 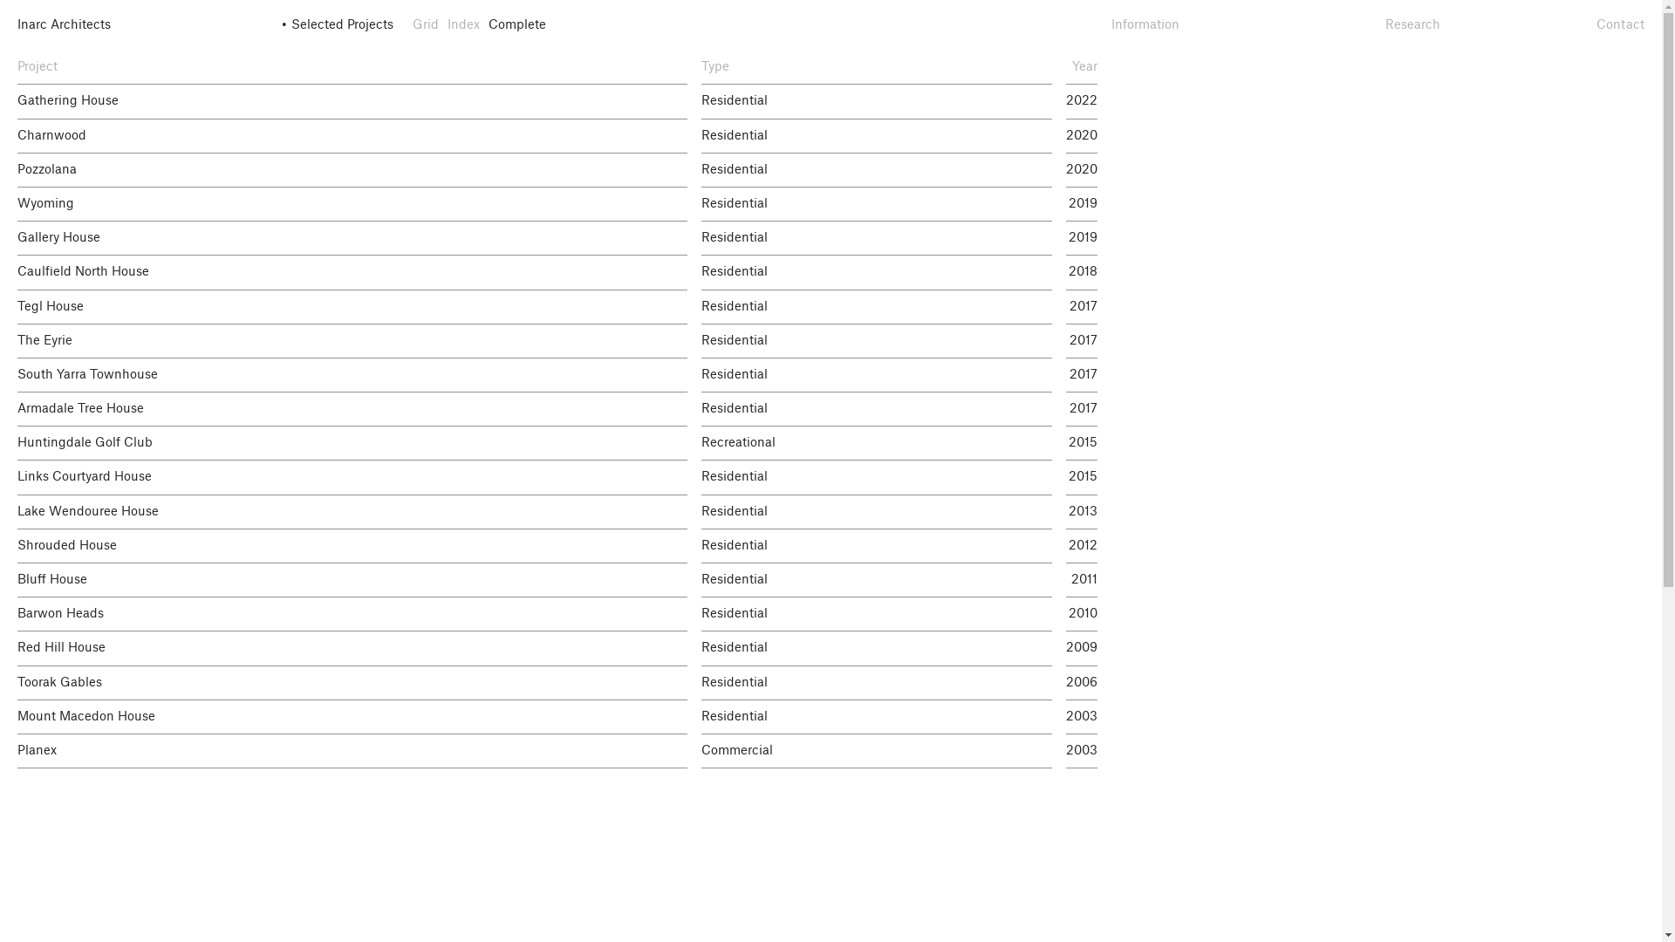 What do you see at coordinates (831, 649) in the screenshot?
I see `Red Hill House
Residential
2009` at bounding box center [831, 649].